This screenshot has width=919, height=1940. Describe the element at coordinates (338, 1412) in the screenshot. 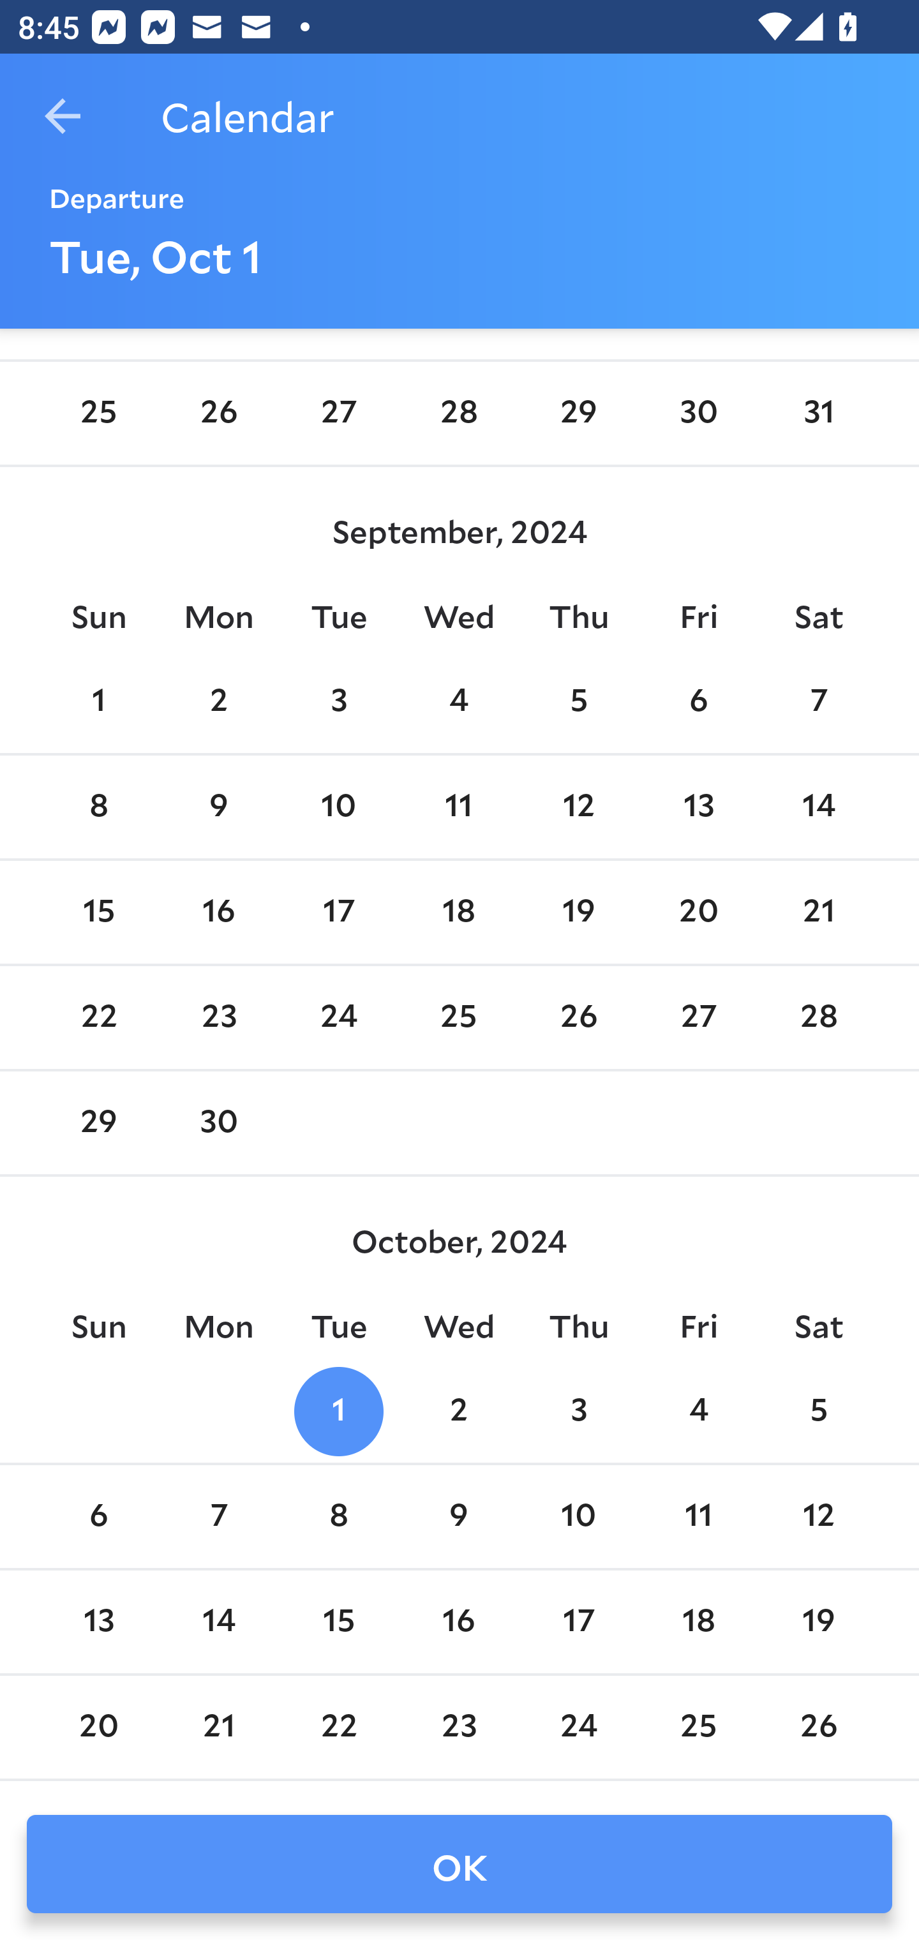

I see `1` at that location.